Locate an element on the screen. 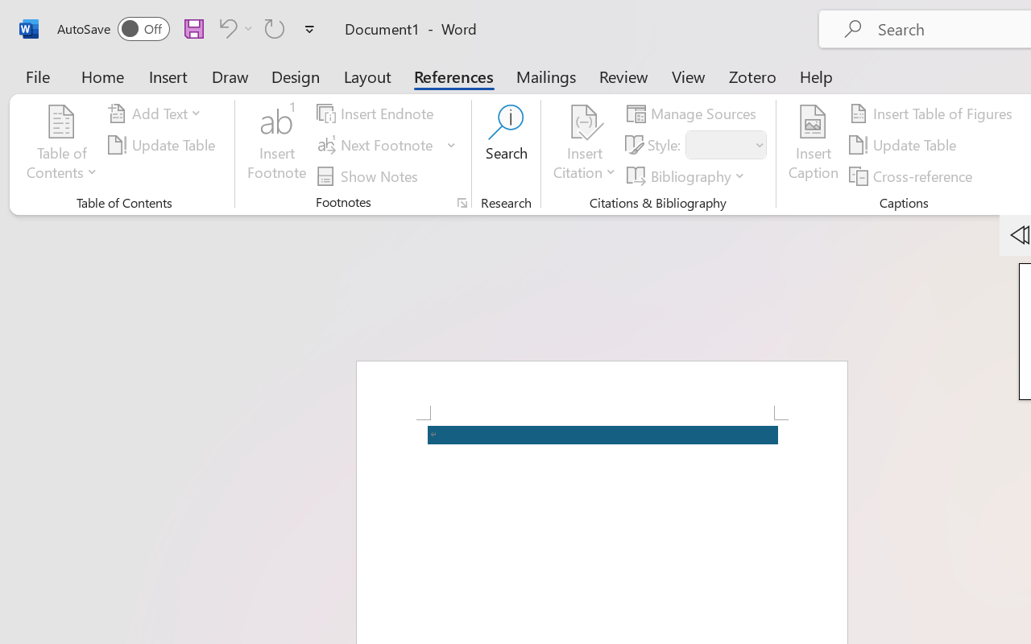  Cross-reference... is located at coordinates (913, 175).